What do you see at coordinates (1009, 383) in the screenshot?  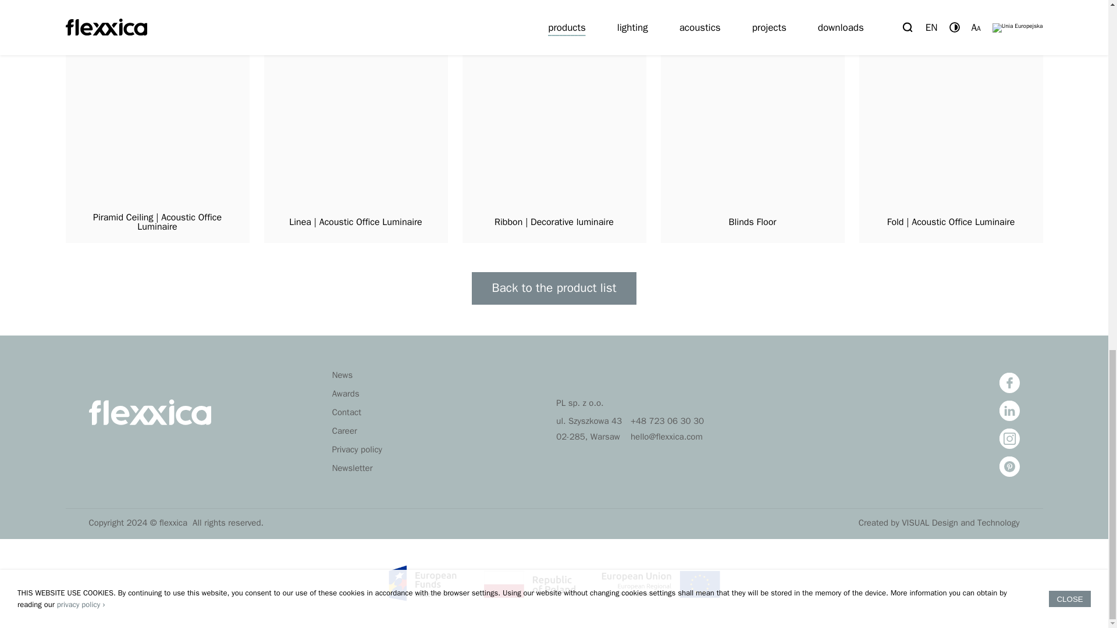 I see `Facebook` at bounding box center [1009, 383].